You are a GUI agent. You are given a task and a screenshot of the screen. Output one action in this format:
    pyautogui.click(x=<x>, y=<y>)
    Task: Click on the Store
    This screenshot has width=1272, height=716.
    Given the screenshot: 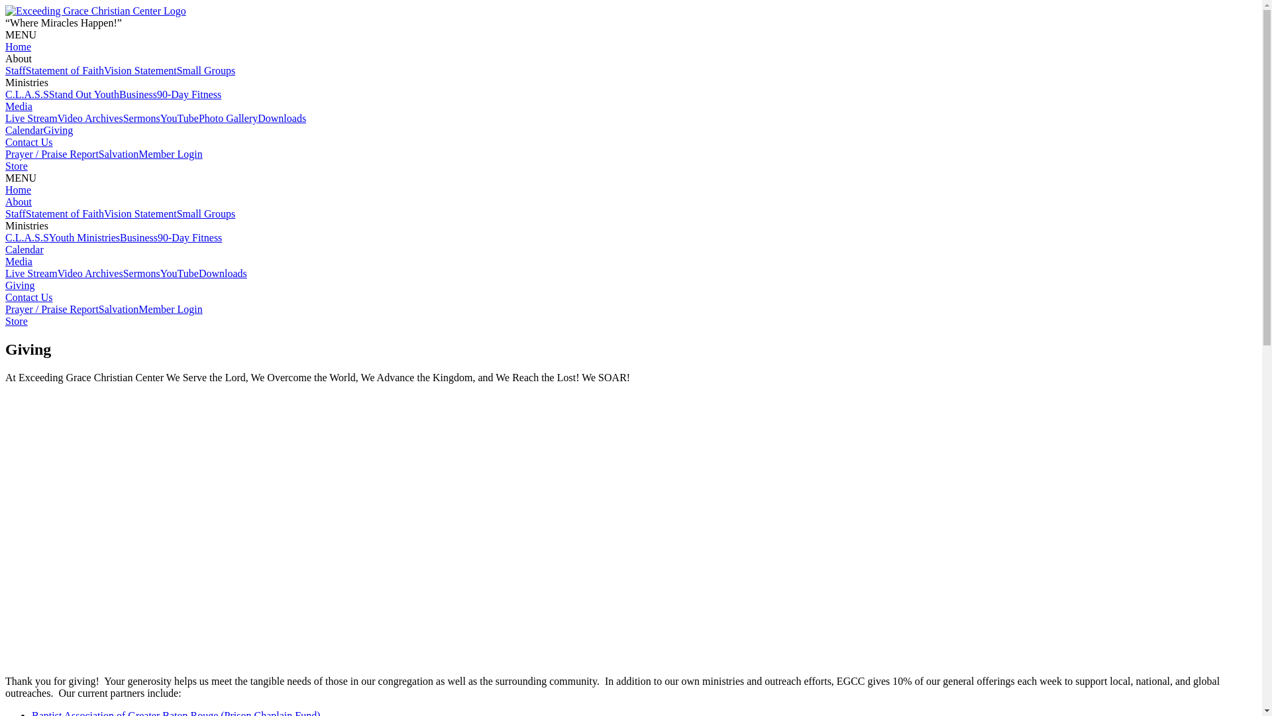 What is the action you would take?
    pyautogui.click(x=17, y=166)
    